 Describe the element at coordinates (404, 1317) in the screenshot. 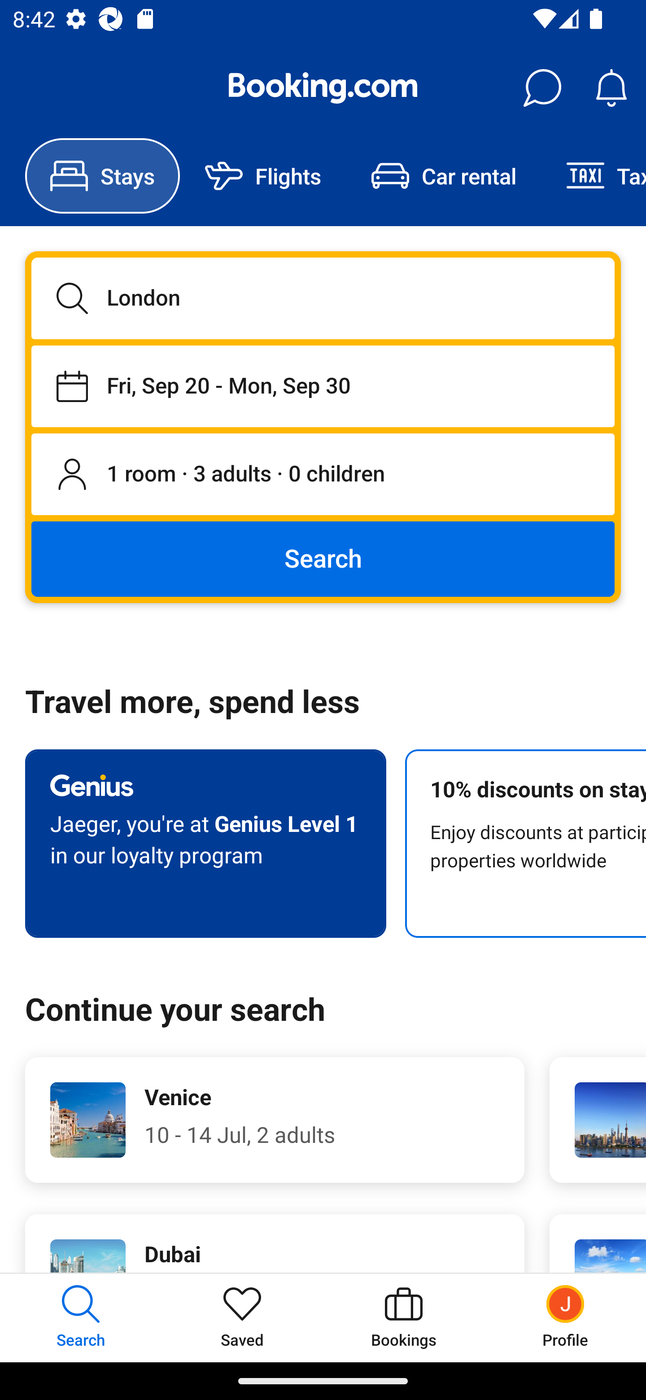

I see `Bookings` at that location.